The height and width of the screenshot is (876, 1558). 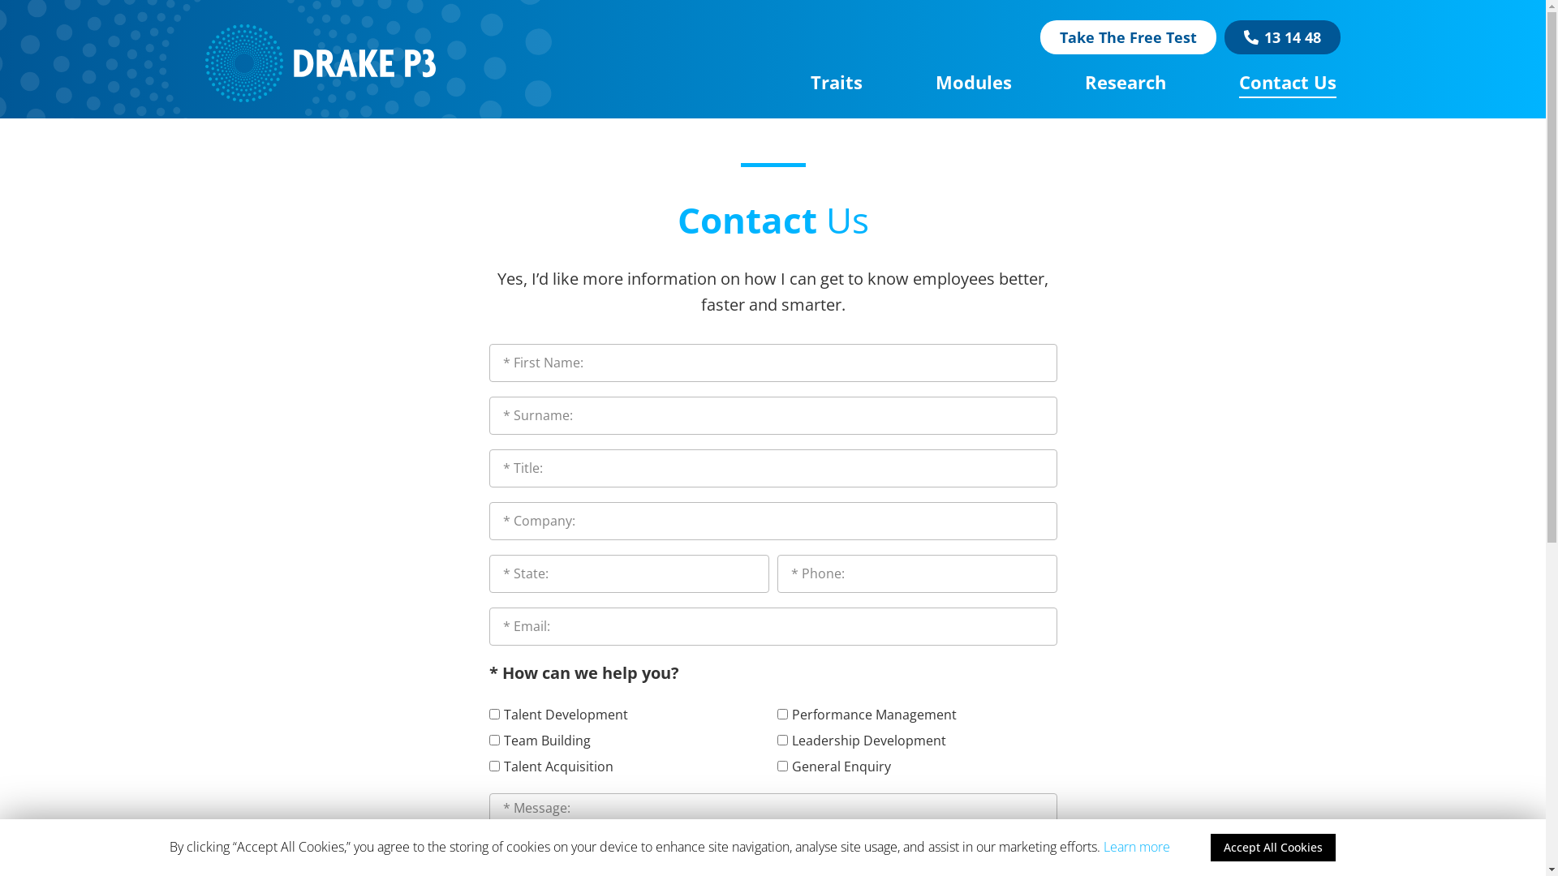 What do you see at coordinates (1288, 82) in the screenshot?
I see `Contact Us` at bounding box center [1288, 82].